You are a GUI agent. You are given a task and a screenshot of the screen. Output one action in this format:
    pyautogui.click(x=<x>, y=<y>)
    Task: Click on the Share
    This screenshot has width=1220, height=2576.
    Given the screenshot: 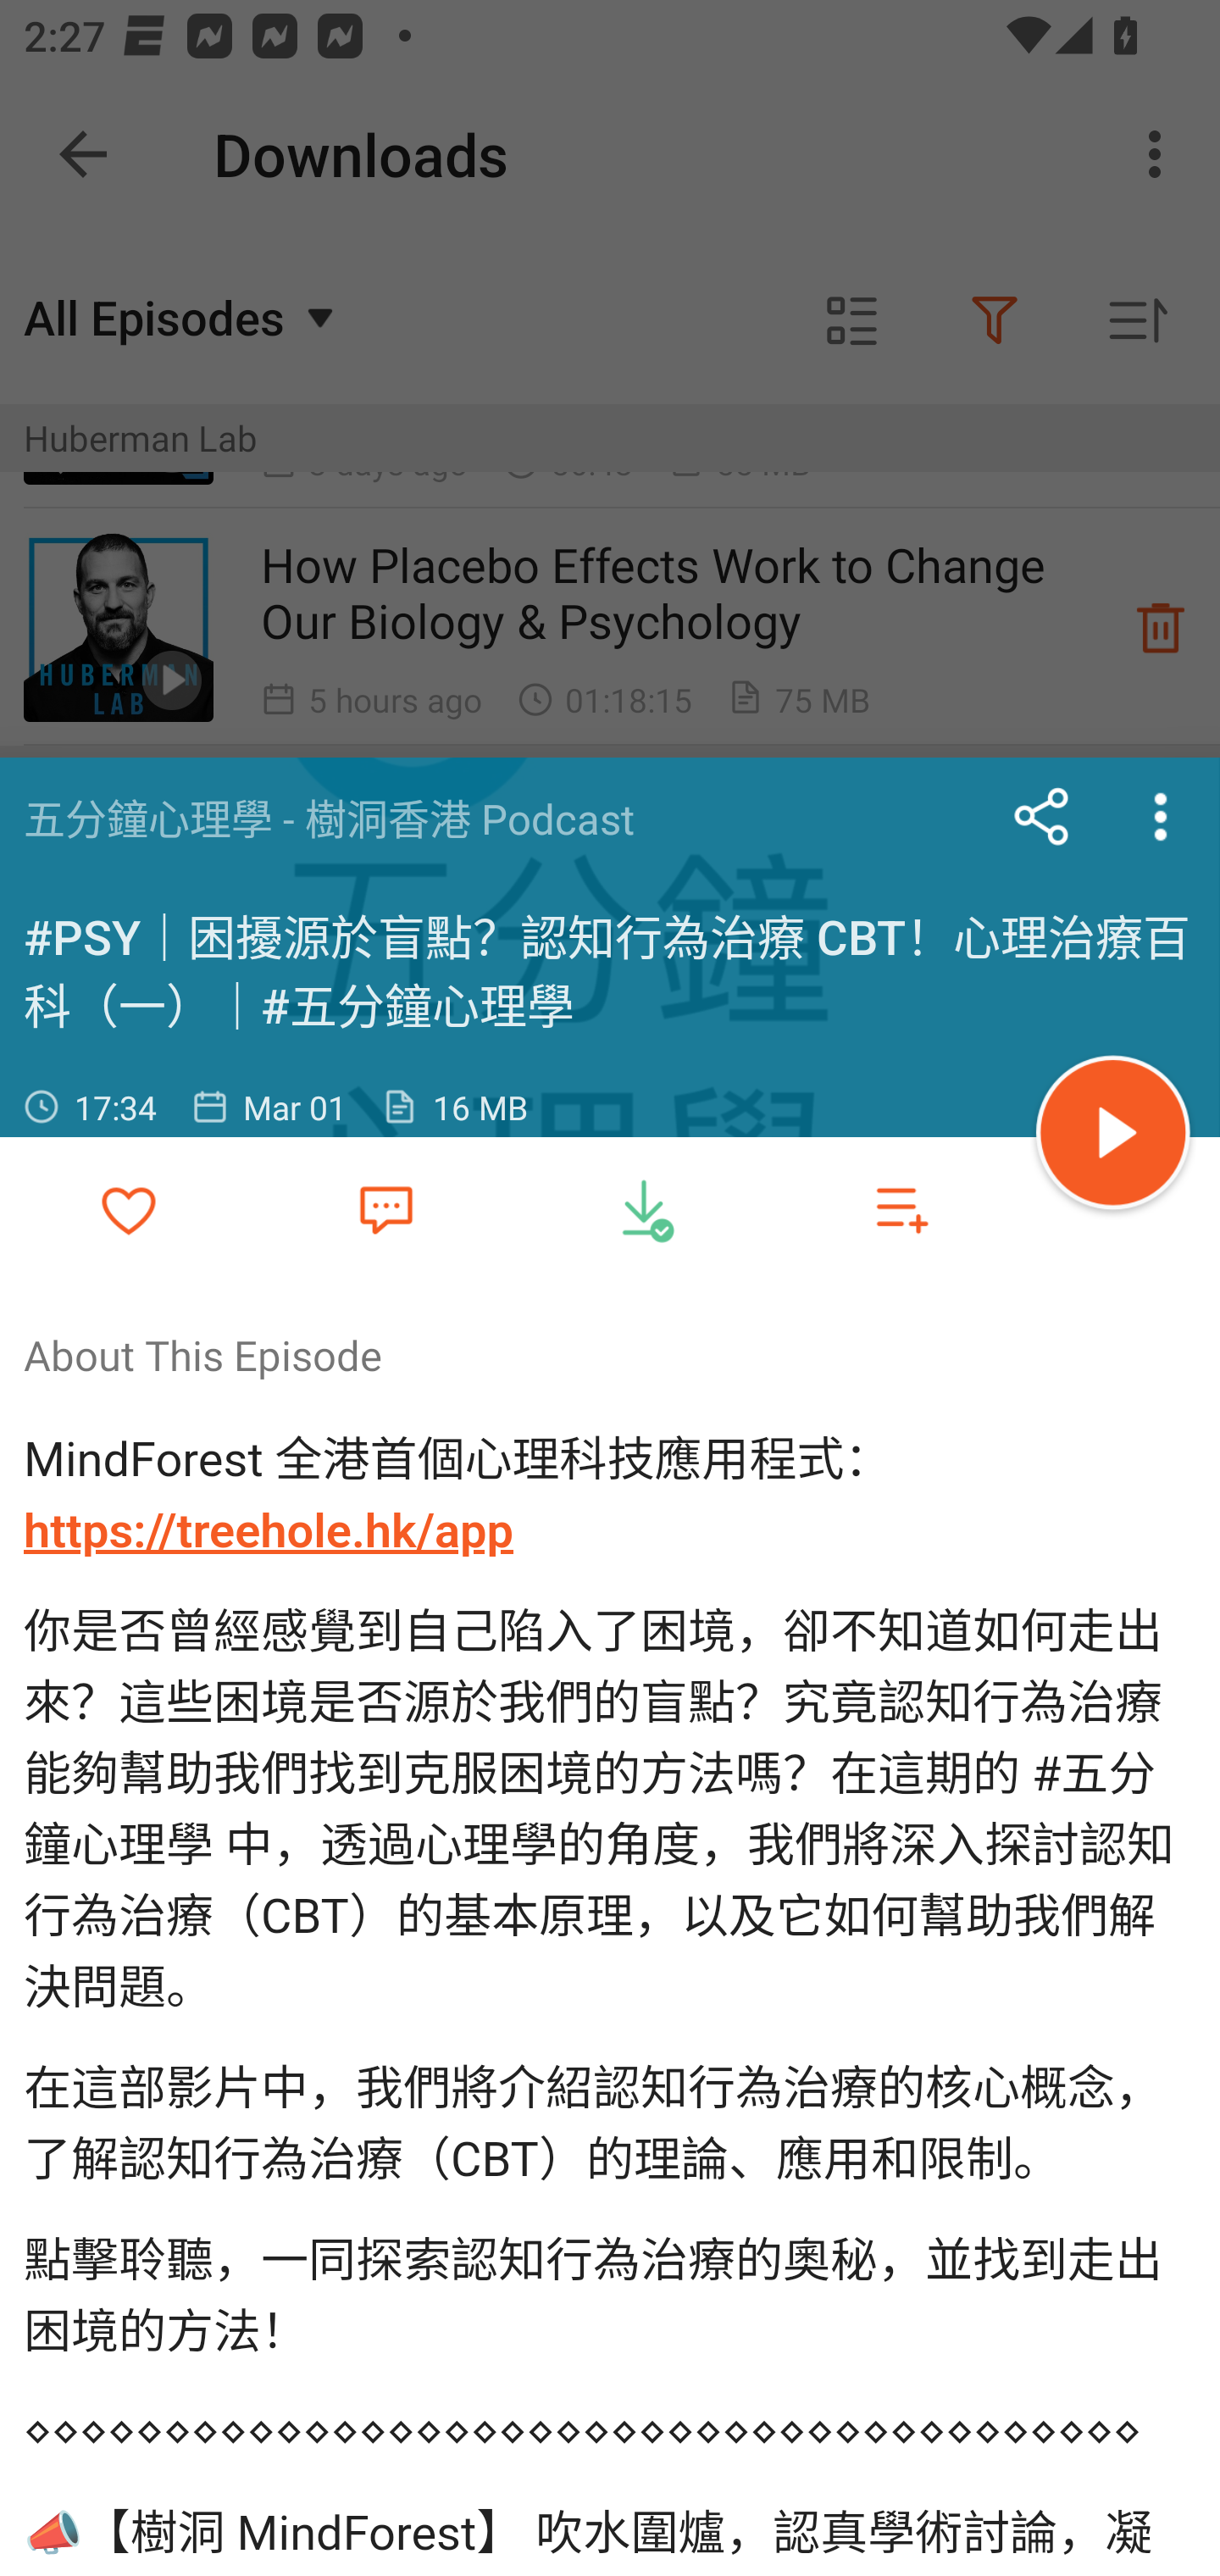 What is the action you would take?
    pyautogui.click(x=1042, y=816)
    